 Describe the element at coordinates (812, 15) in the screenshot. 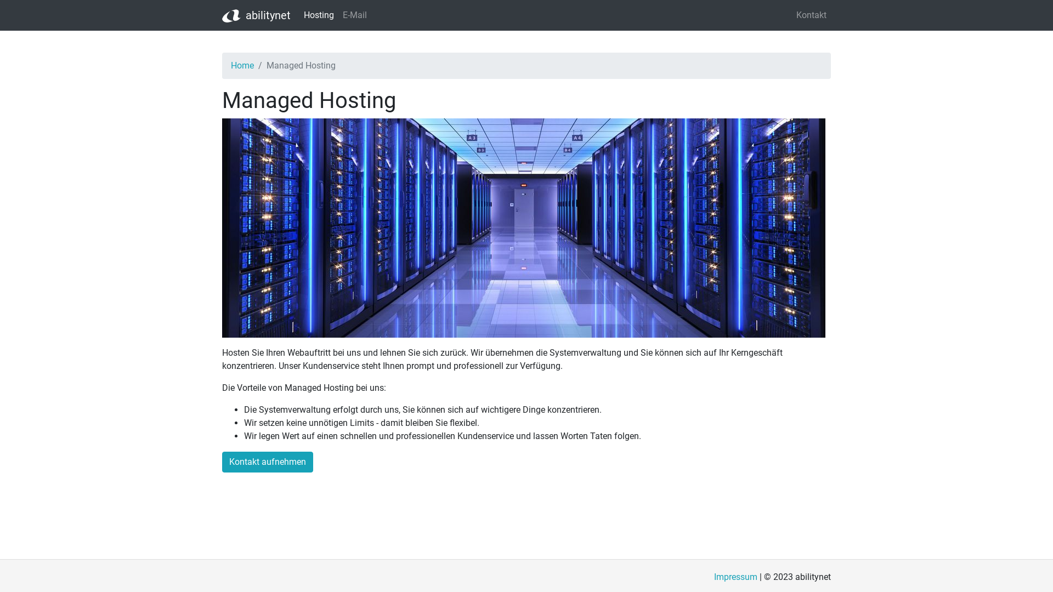

I see `Kontakt` at that location.